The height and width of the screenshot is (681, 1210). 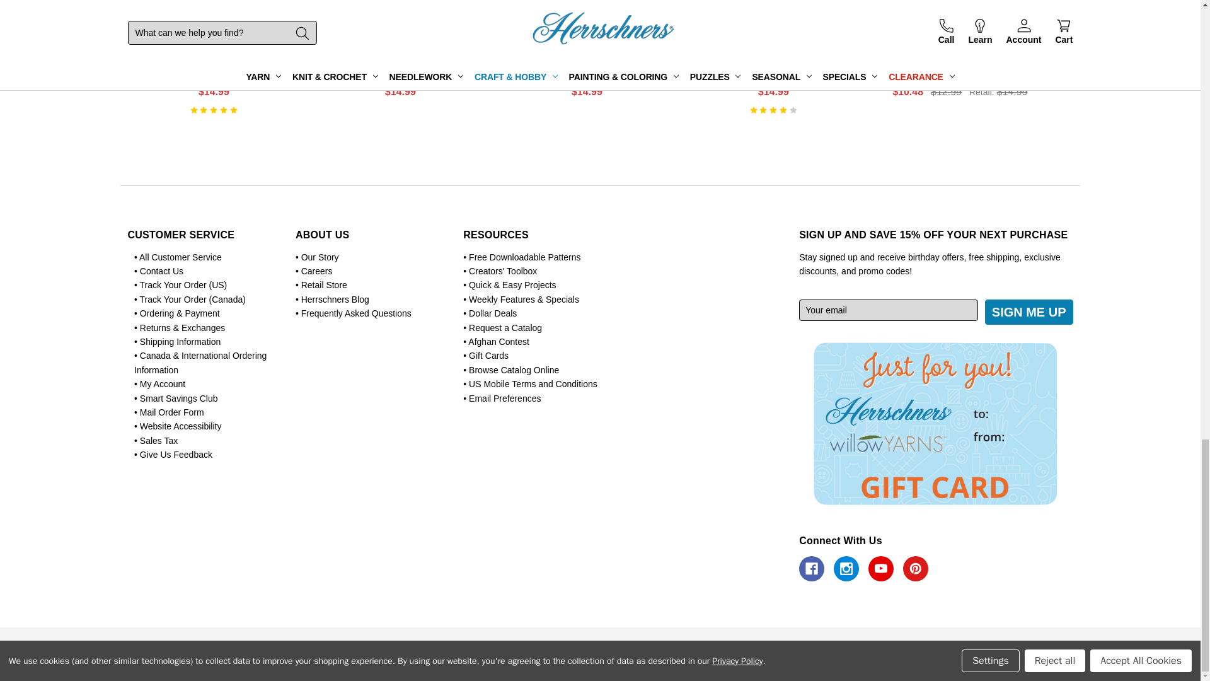 I want to click on Sign me up, so click(x=1028, y=312).